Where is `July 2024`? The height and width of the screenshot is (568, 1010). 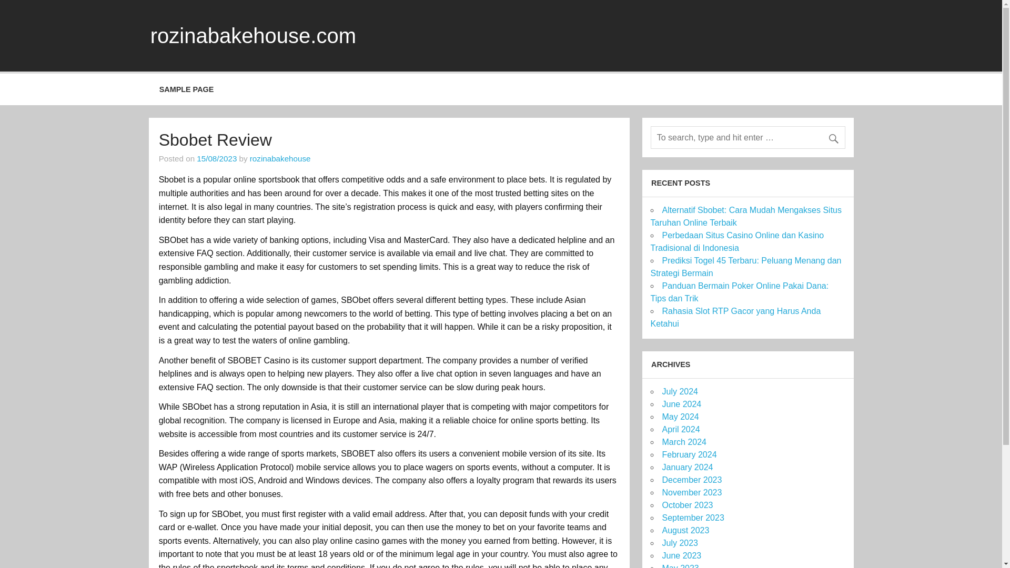
July 2024 is located at coordinates (680, 391).